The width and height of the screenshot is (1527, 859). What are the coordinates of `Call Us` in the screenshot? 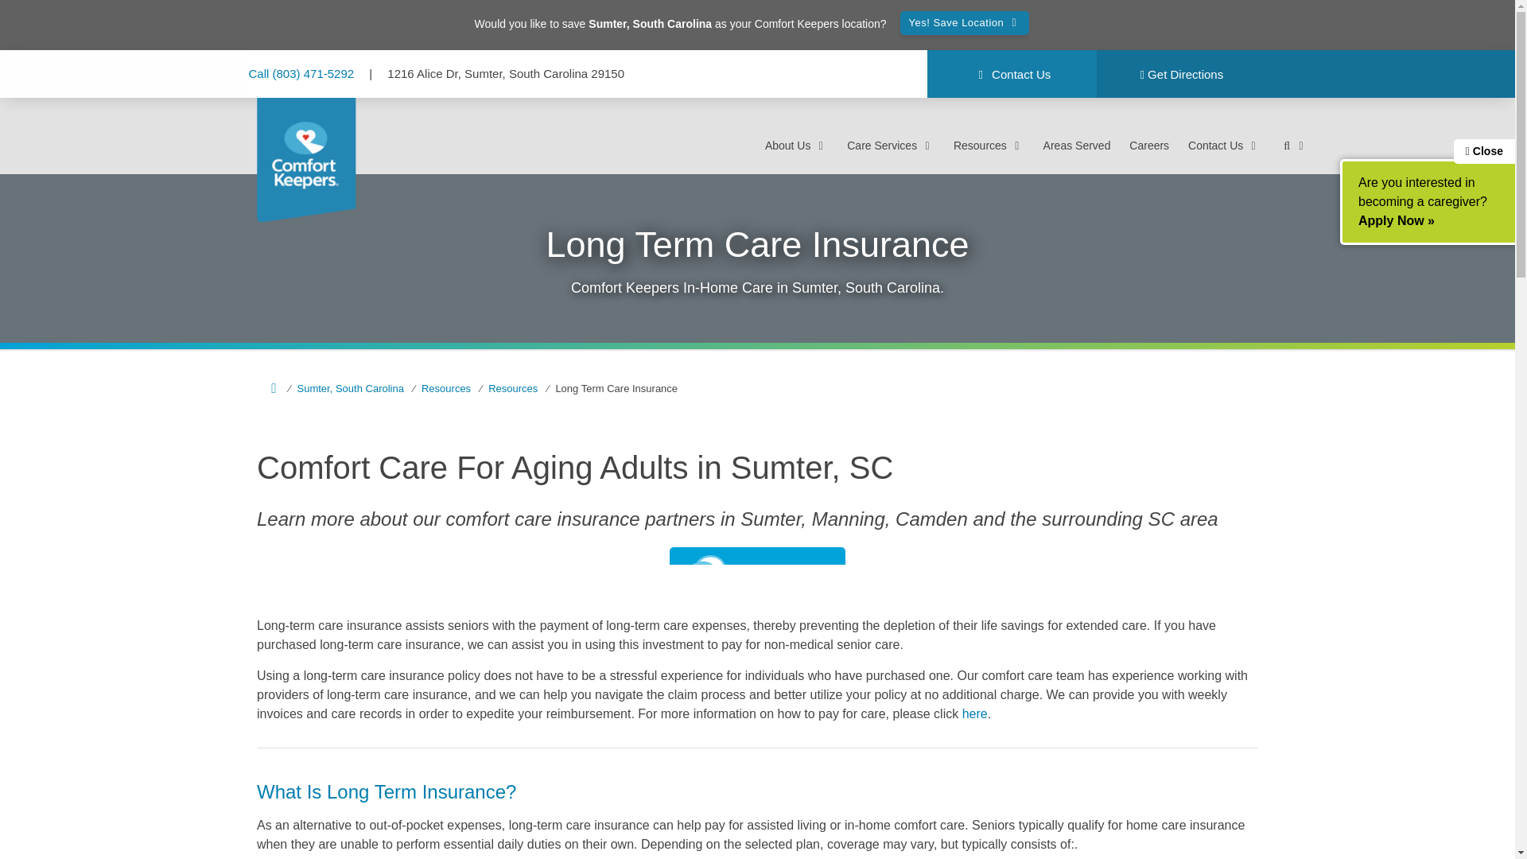 It's located at (302, 73).